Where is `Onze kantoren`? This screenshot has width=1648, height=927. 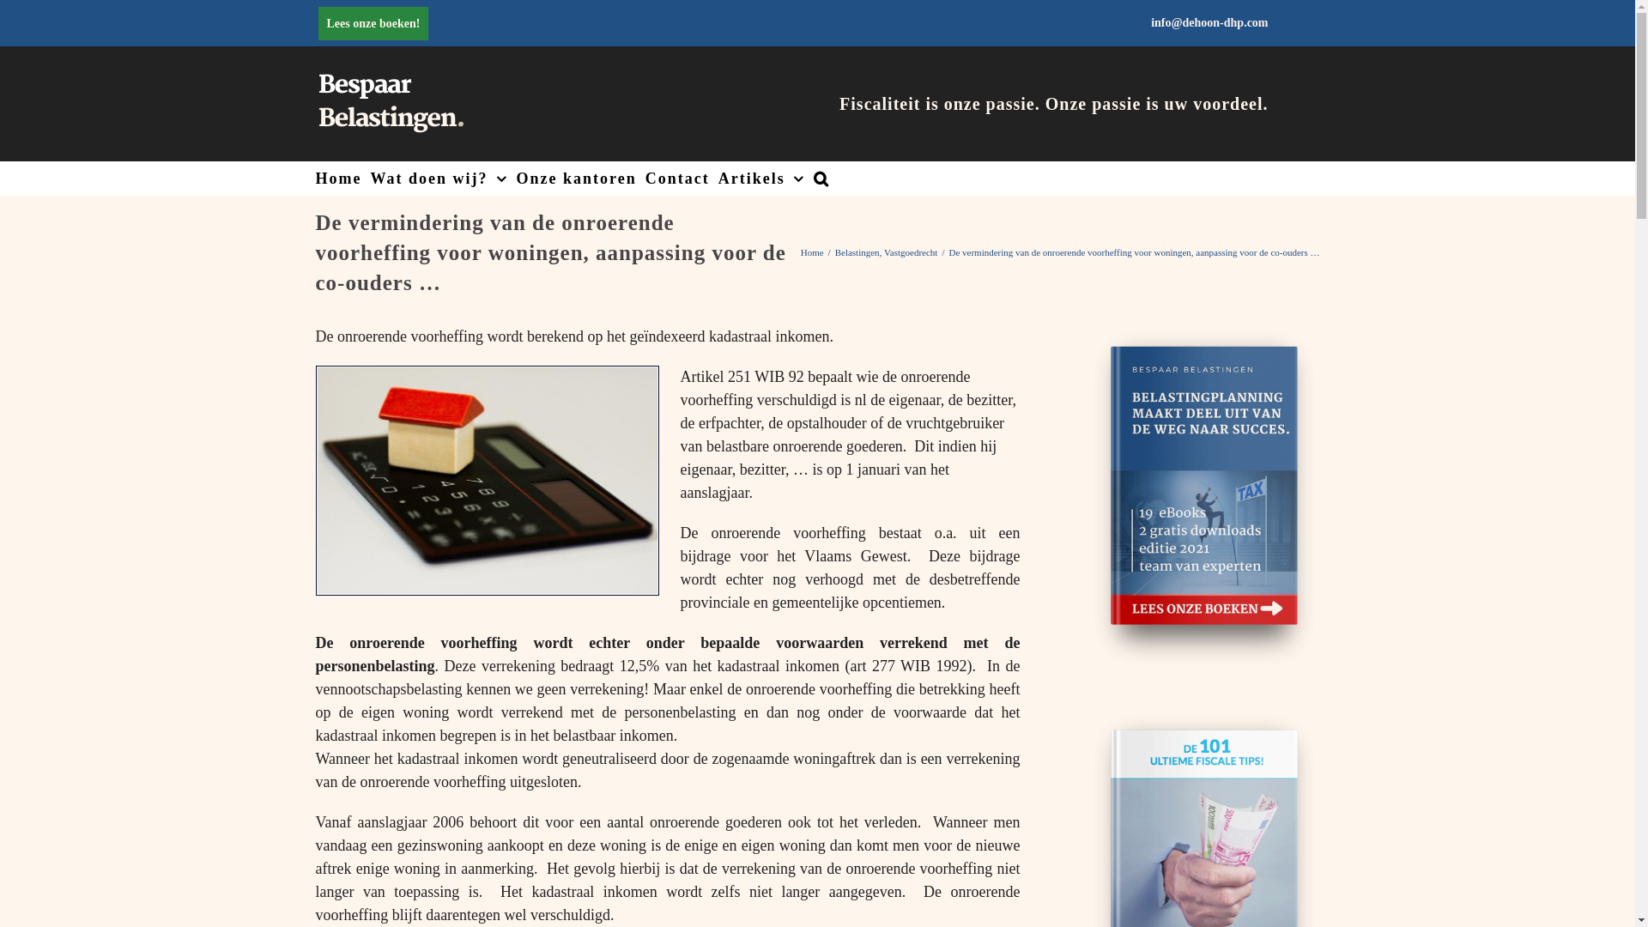
Onze kantoren is located at coordinates (577, 179).